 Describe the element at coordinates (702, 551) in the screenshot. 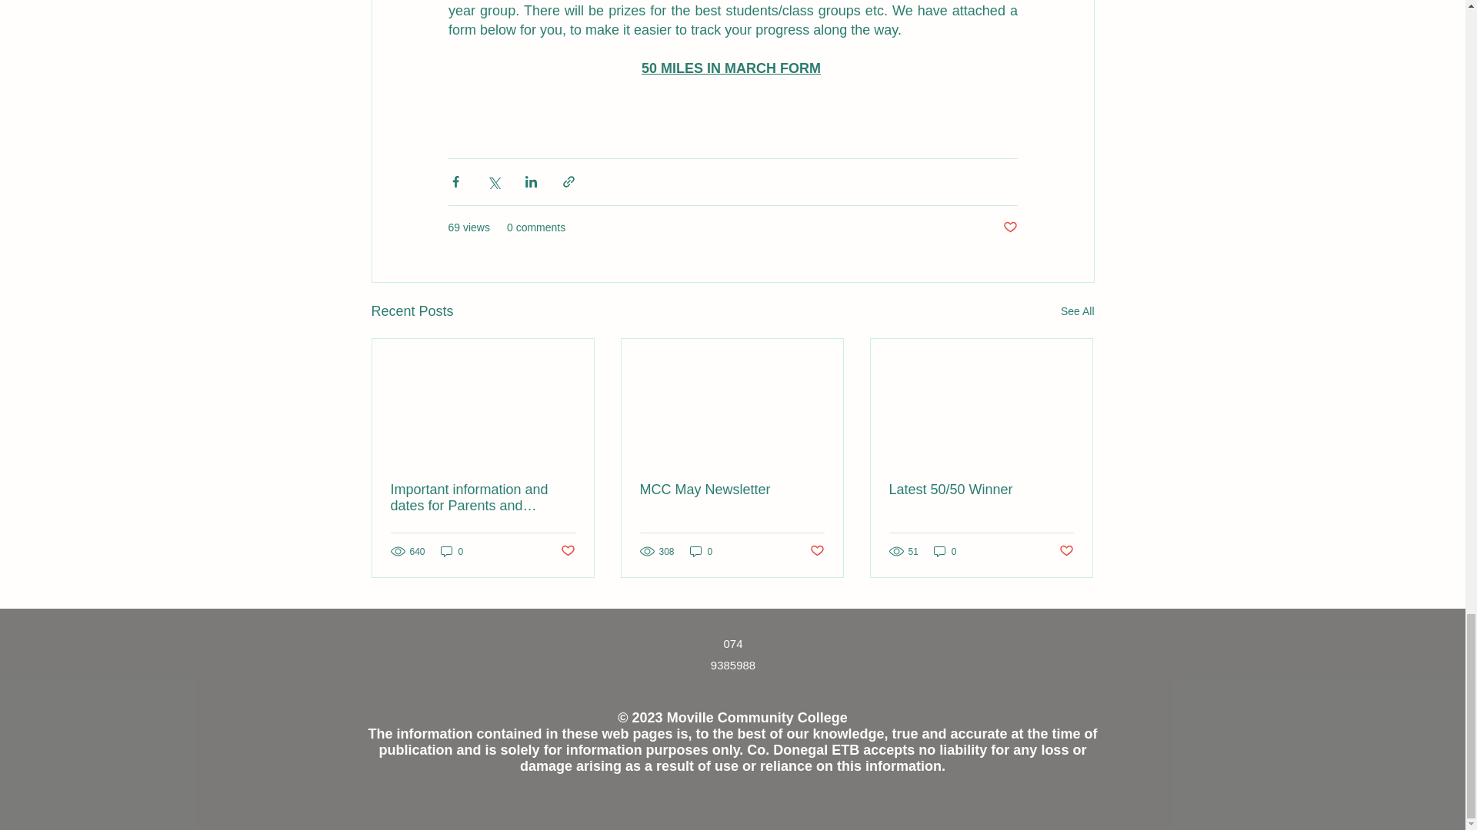

I see `0` at that location.